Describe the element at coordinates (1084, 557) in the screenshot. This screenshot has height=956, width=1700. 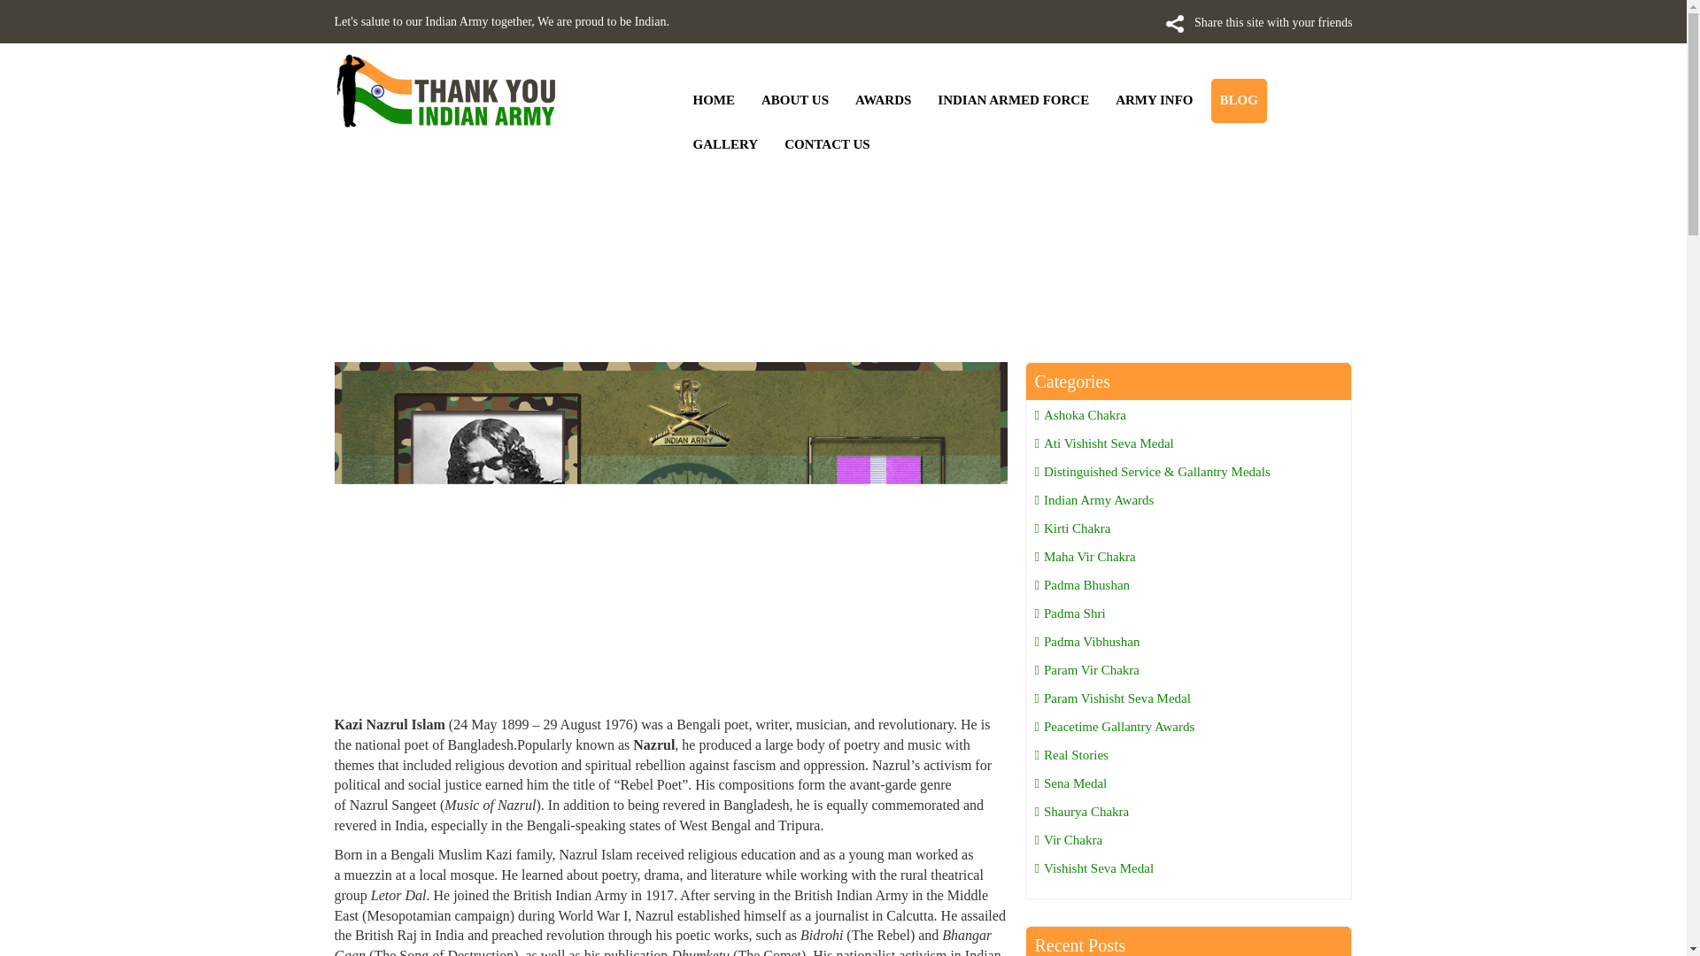
I see `Maha Vir Chakra` at that location.